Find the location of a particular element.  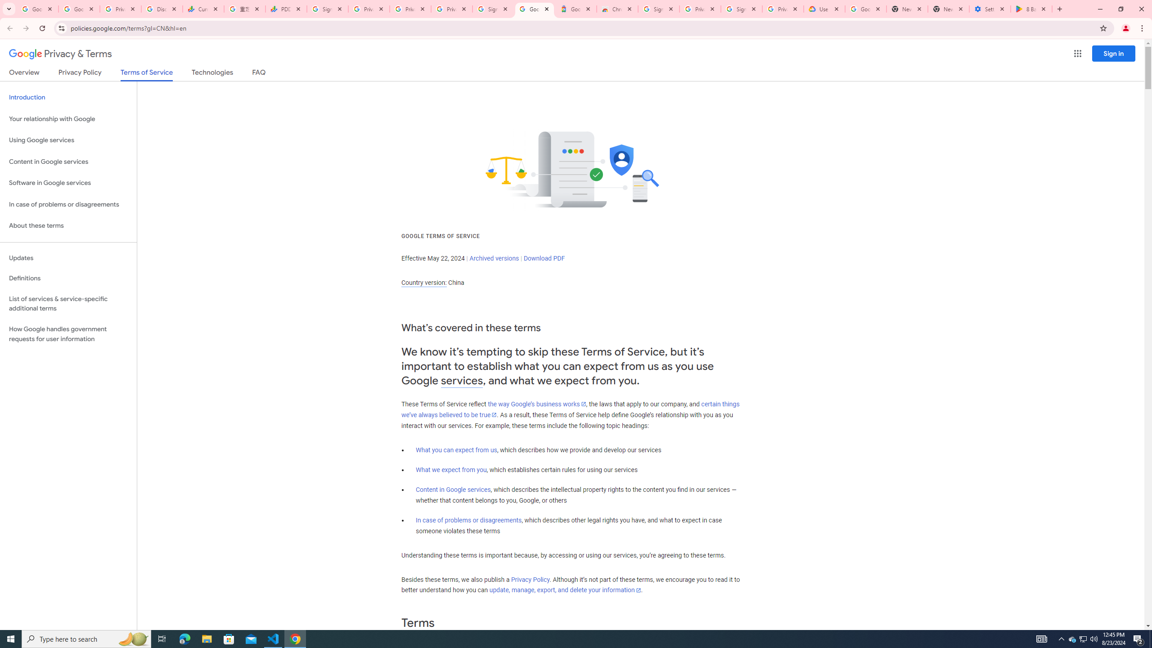

Your relationship with Google is located at coordinates (68, 119).